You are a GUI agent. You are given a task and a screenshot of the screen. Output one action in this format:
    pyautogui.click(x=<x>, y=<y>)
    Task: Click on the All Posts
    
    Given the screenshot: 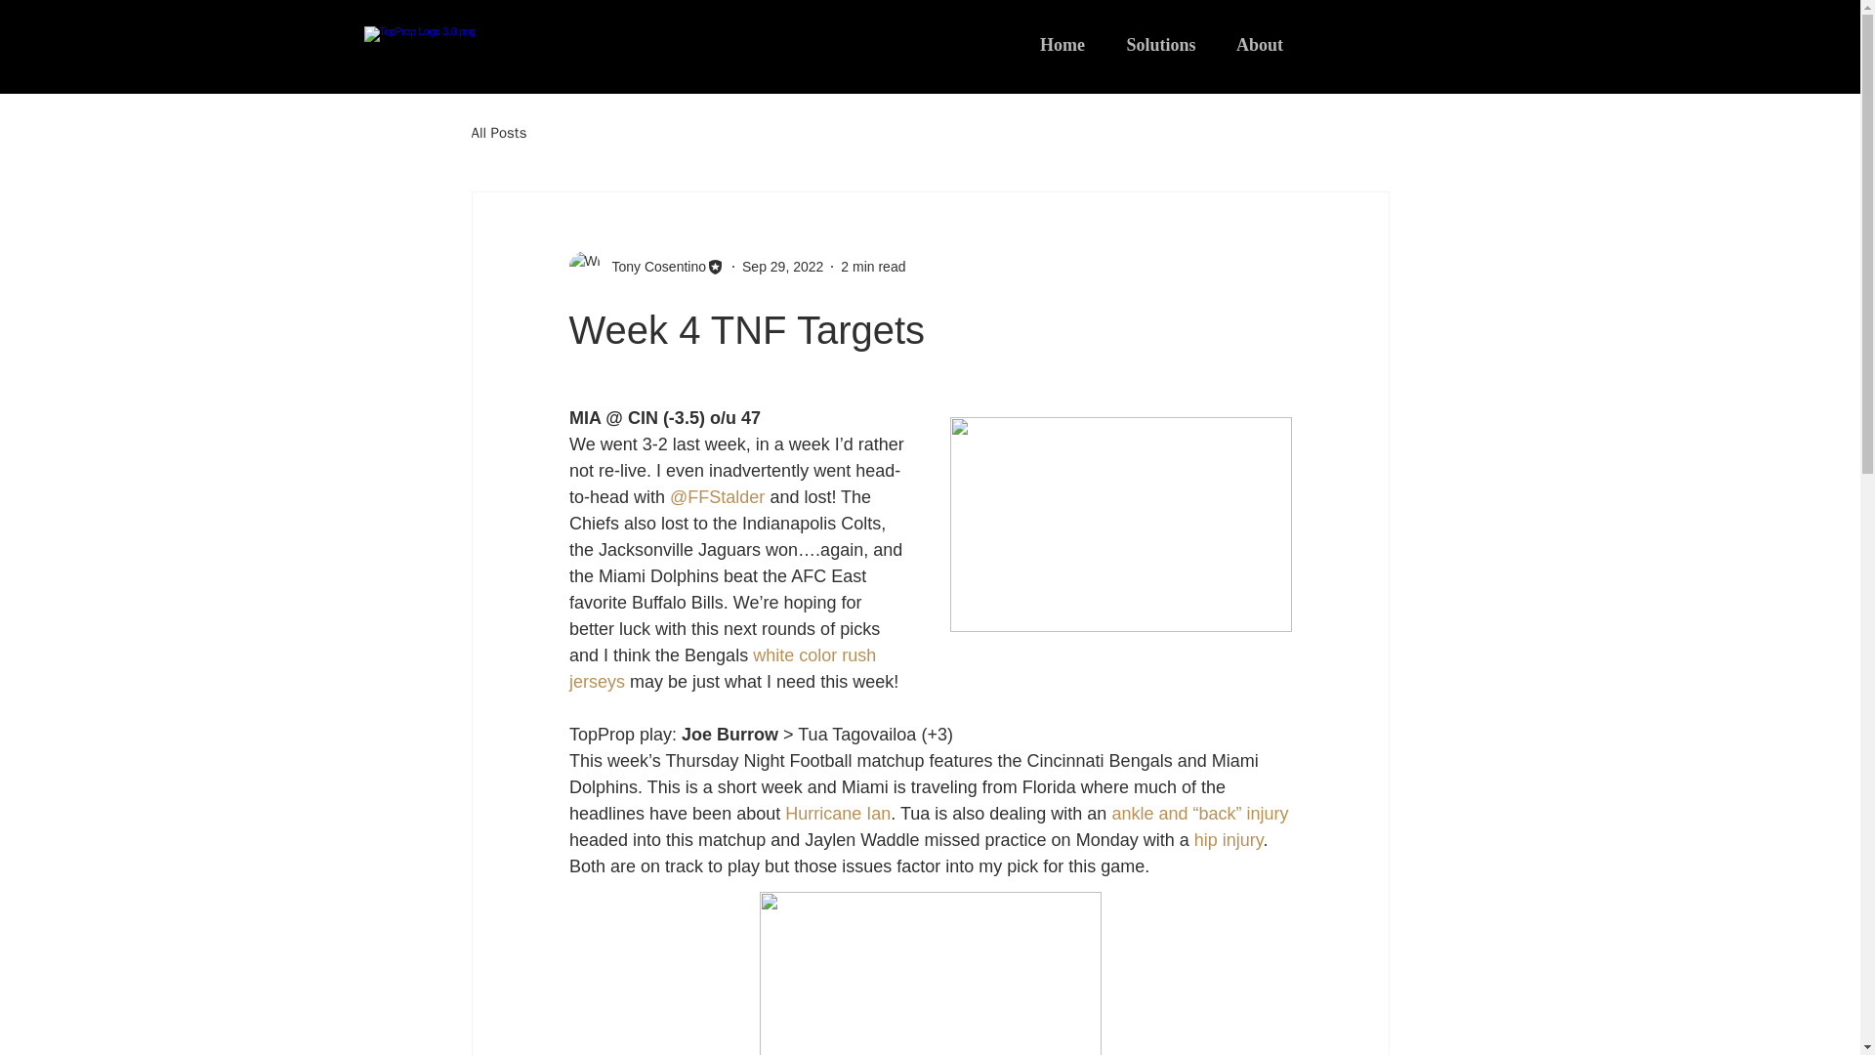 What is the action you would take?
    pyautogui.click(x=498, y=132)
    